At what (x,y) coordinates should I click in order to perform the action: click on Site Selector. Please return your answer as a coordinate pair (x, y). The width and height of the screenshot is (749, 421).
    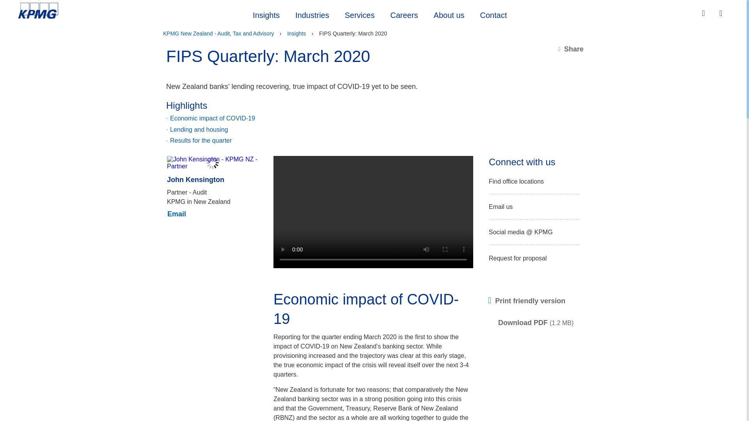
    Looking at the image, I should click on (722, 14).